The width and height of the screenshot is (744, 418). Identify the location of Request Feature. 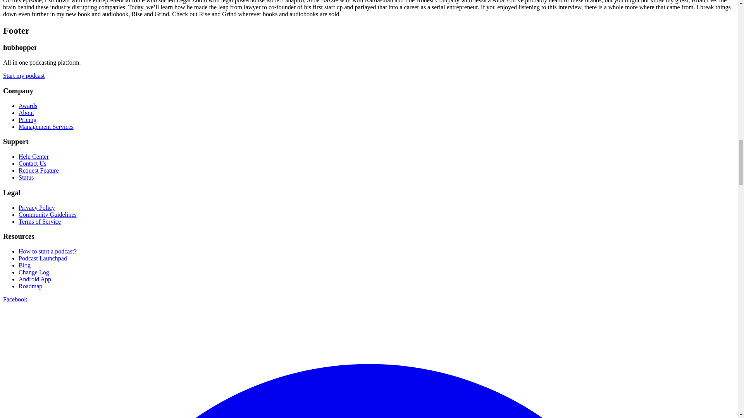
(39, 170).